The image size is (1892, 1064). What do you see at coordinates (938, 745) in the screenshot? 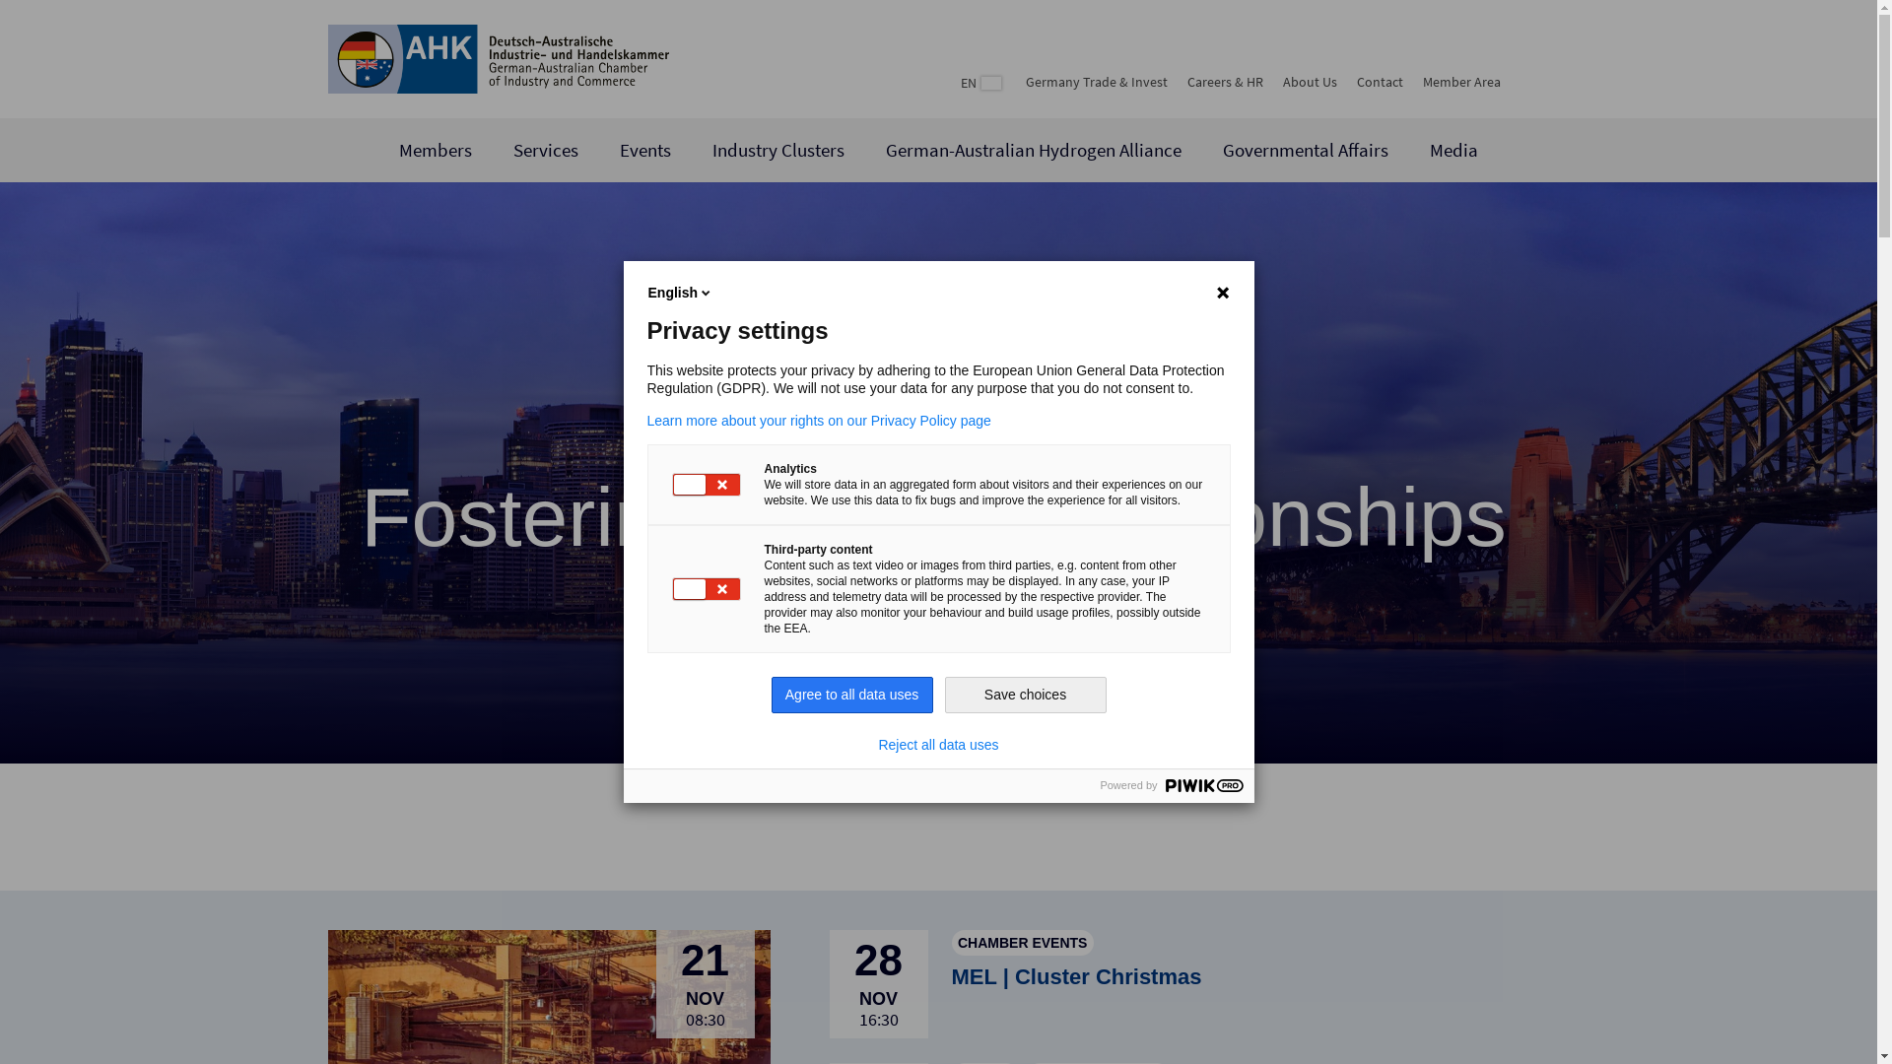
I see `Reject all data uses` at bounding box center [938, 745].